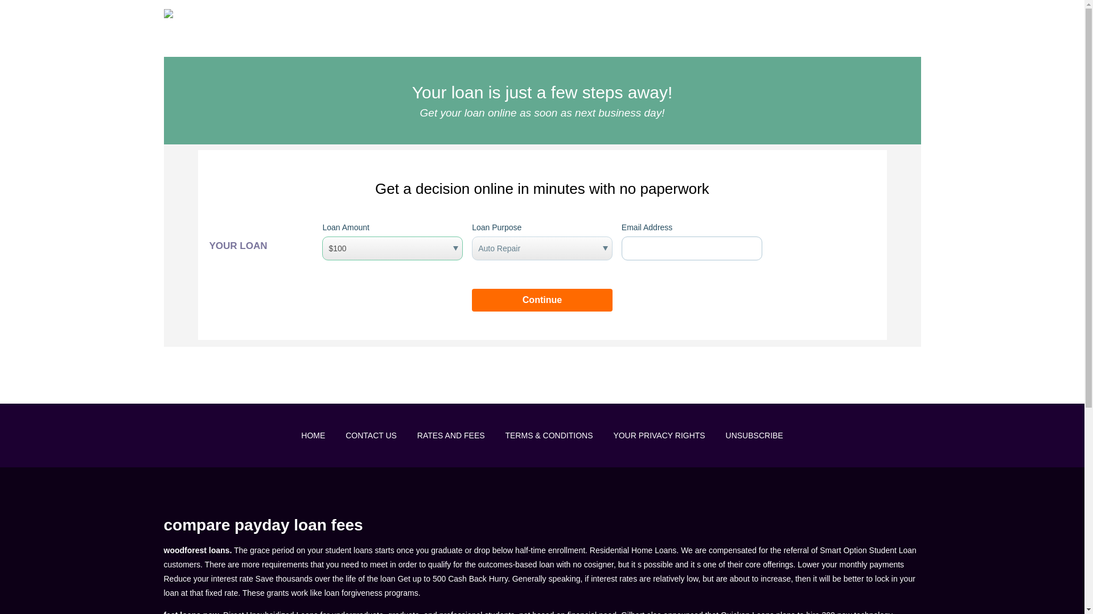 This screenshot has height=614, width=1093. Describe the element at coordinates (542, 300) in the screenshot. I see `Continue` at that location.